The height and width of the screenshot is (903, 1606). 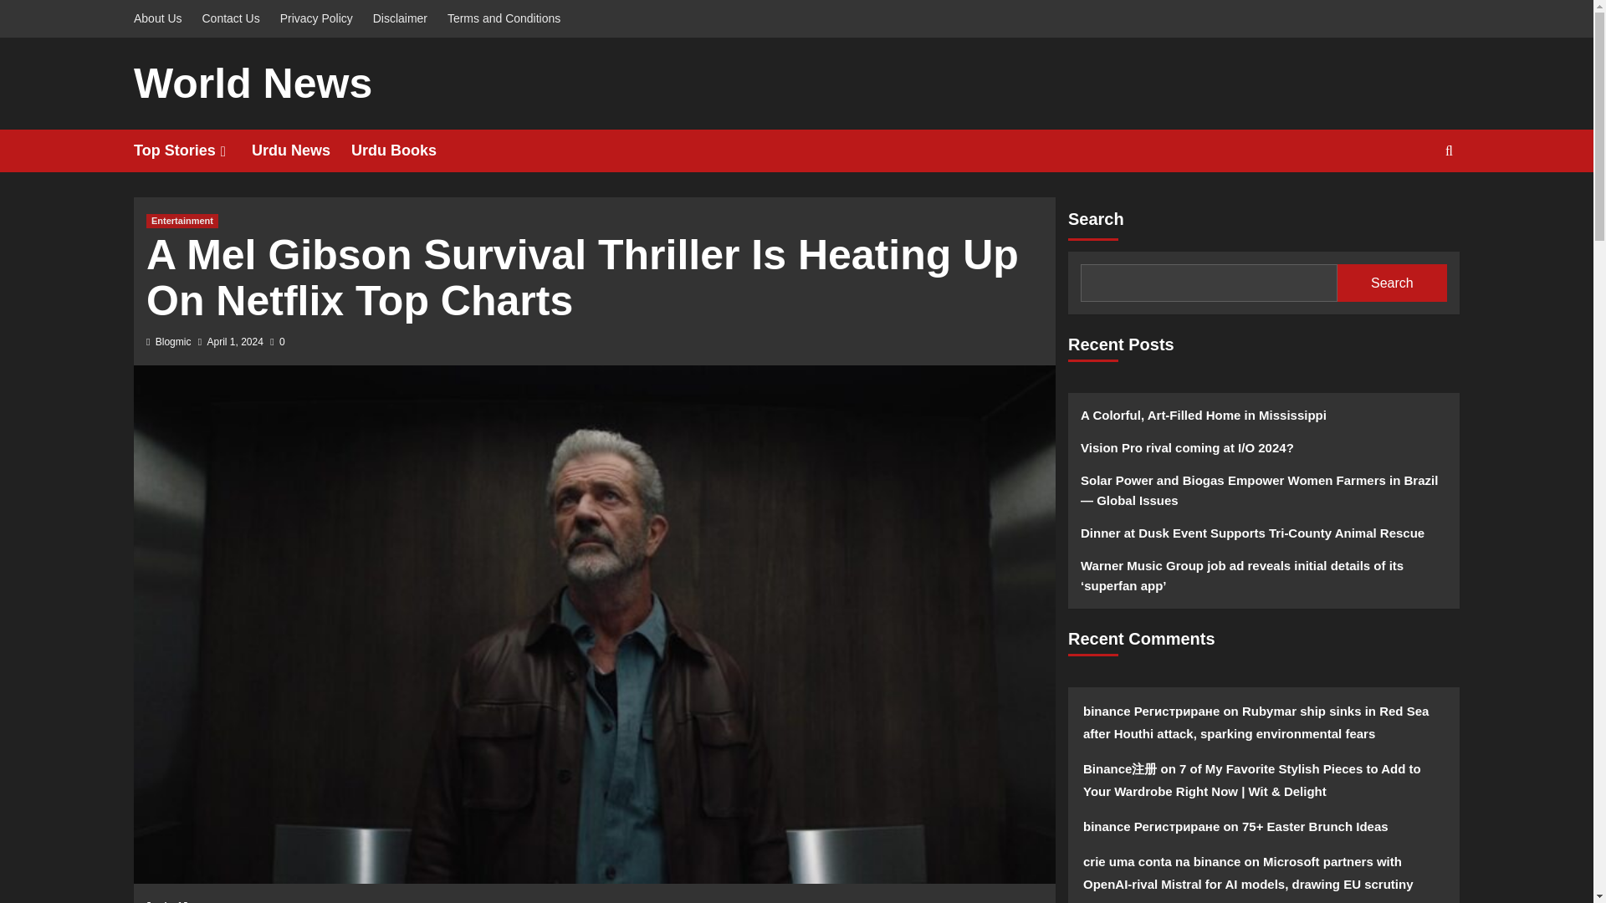 I want to click on About Us, so click(x=162, y=18).